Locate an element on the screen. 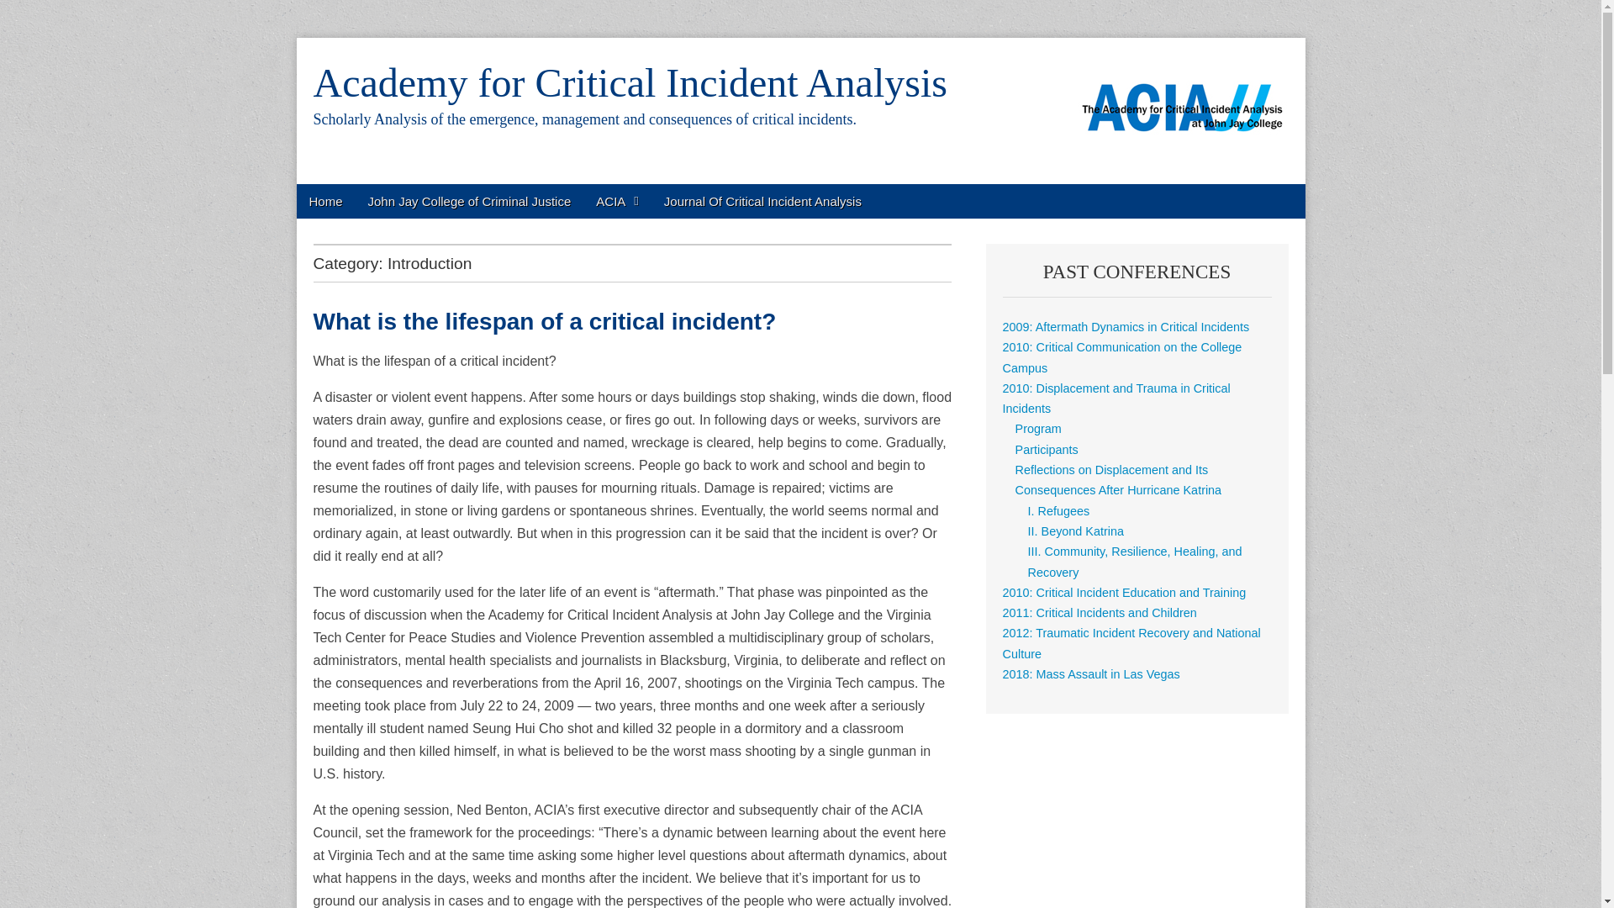 Image resolution: width=1614 pixels, height=908 pixels. Academy for Critical Incident Analysis is located at coordinates (629, 82).